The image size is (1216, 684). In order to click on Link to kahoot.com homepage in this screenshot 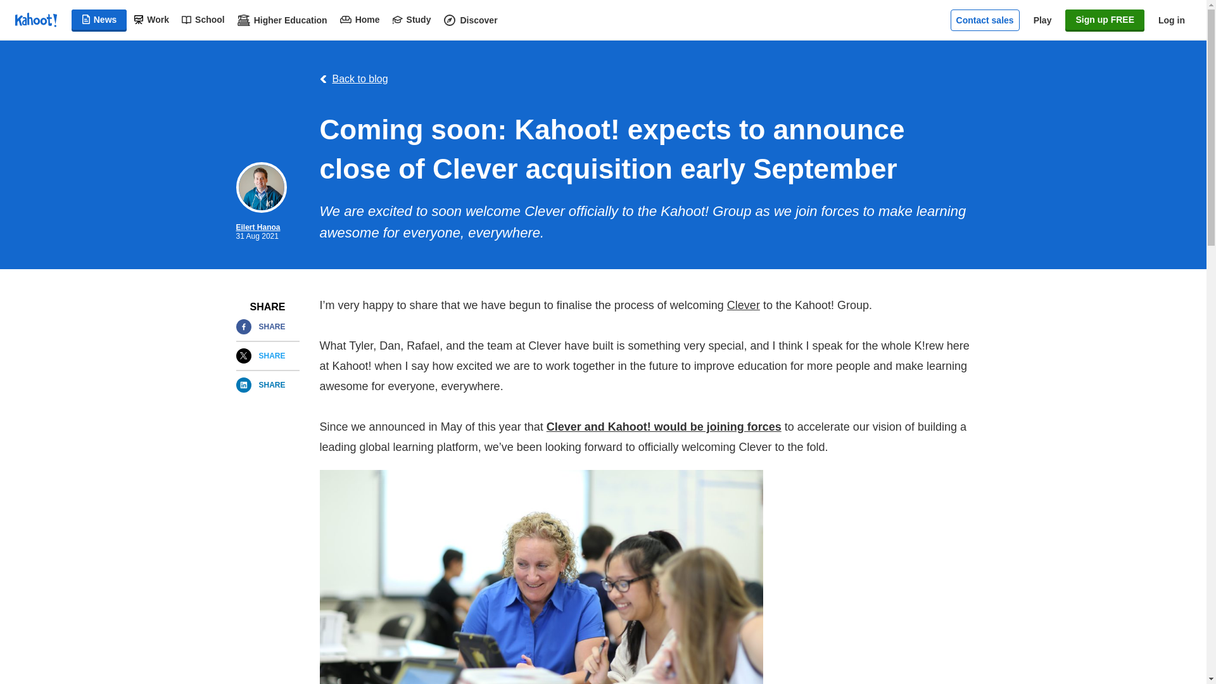, I will do `click(35, 20)`.